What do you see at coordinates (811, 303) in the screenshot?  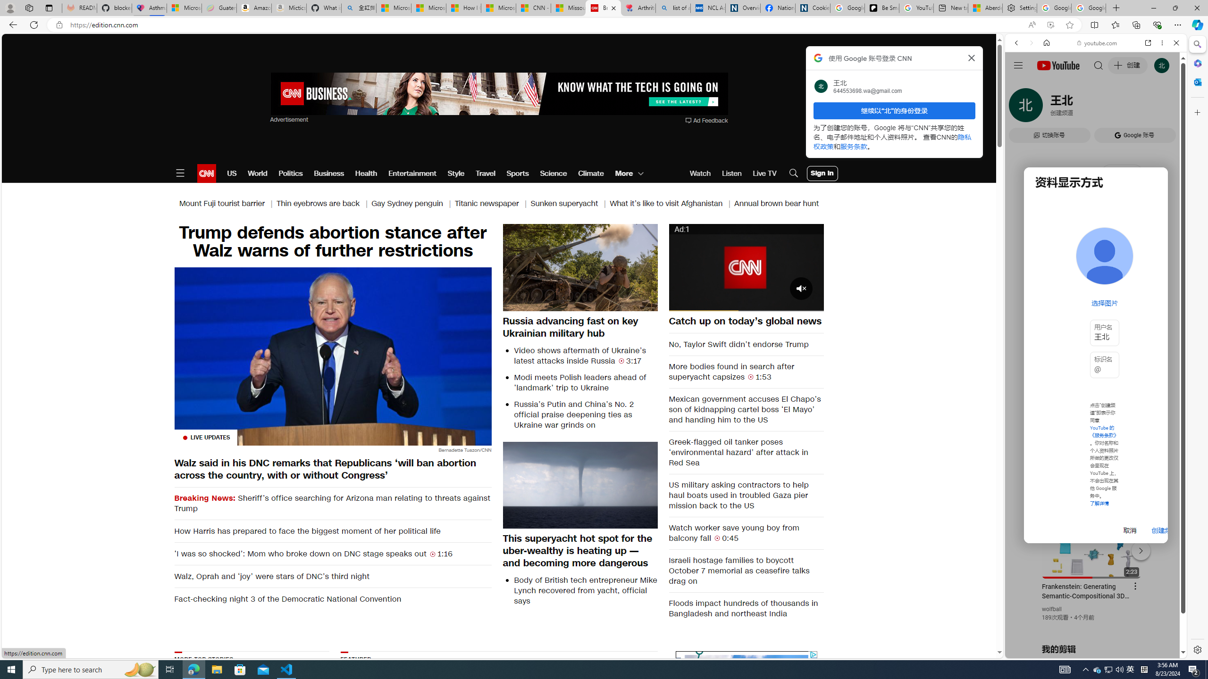 I see `Fullscreen` at bounding box center [811, 303].